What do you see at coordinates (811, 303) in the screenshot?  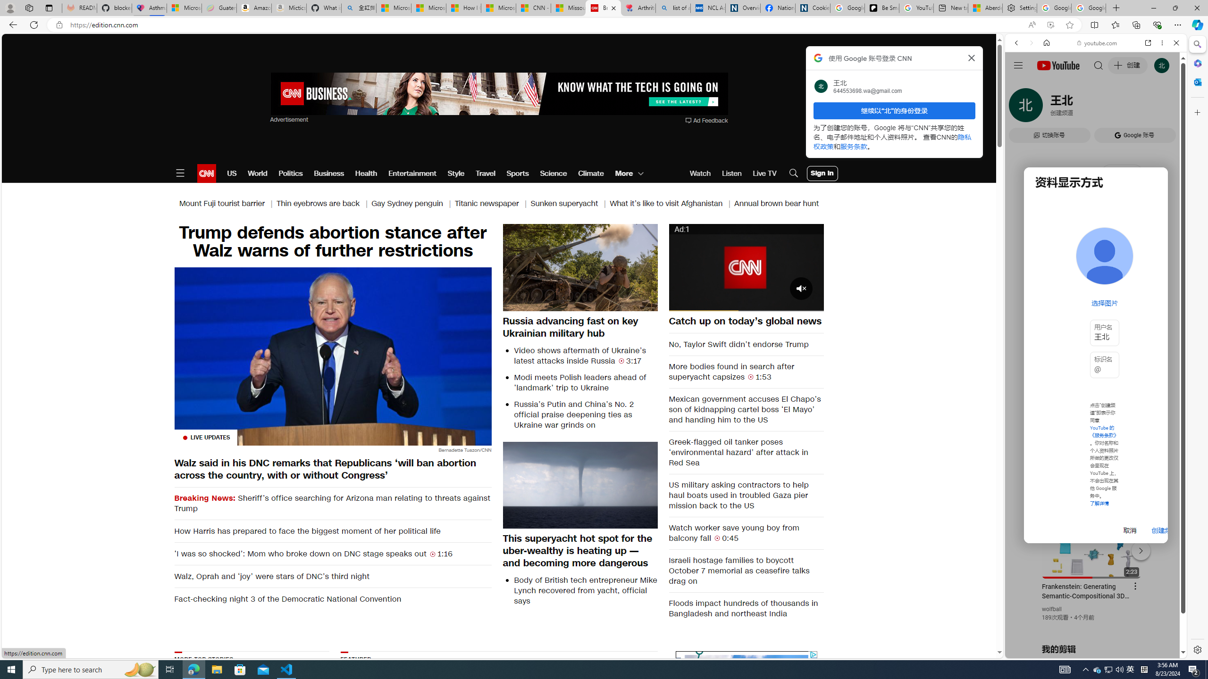 I see `Fullscreen` at bounding box center [811, 303].